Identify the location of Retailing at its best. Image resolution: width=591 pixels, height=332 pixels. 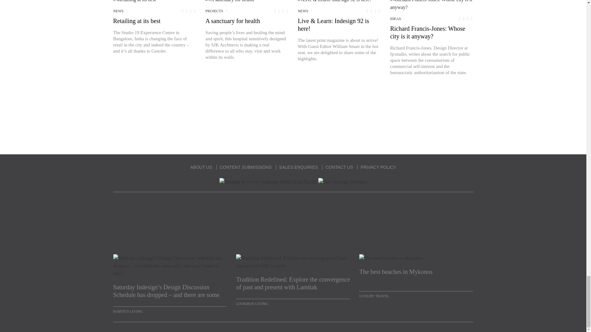
(135, 2).